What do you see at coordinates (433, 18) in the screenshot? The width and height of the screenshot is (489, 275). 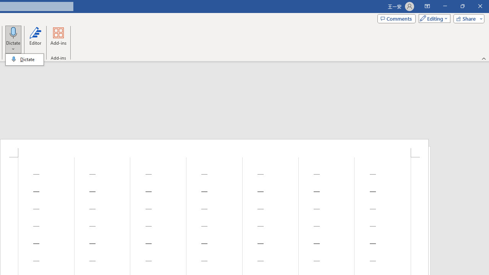 I see `Mode` at bounding box center [433, 18].